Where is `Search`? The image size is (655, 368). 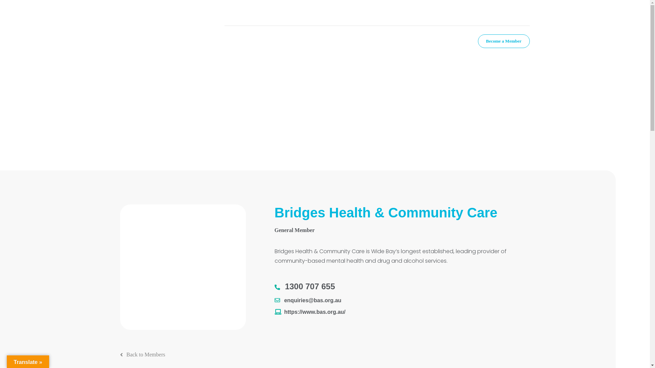 Search is located at coordinates (527, 13).